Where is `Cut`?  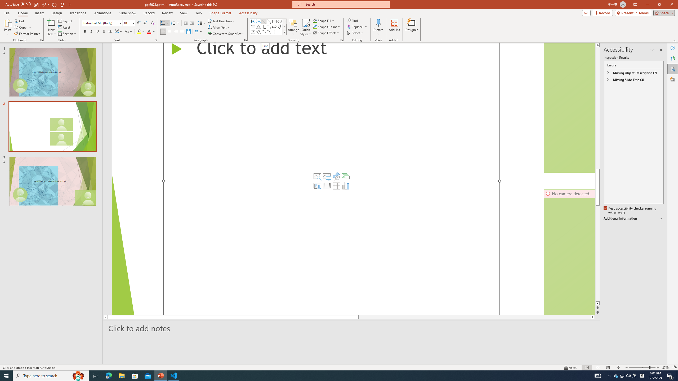
Cut is located at coordinates (20, 21).